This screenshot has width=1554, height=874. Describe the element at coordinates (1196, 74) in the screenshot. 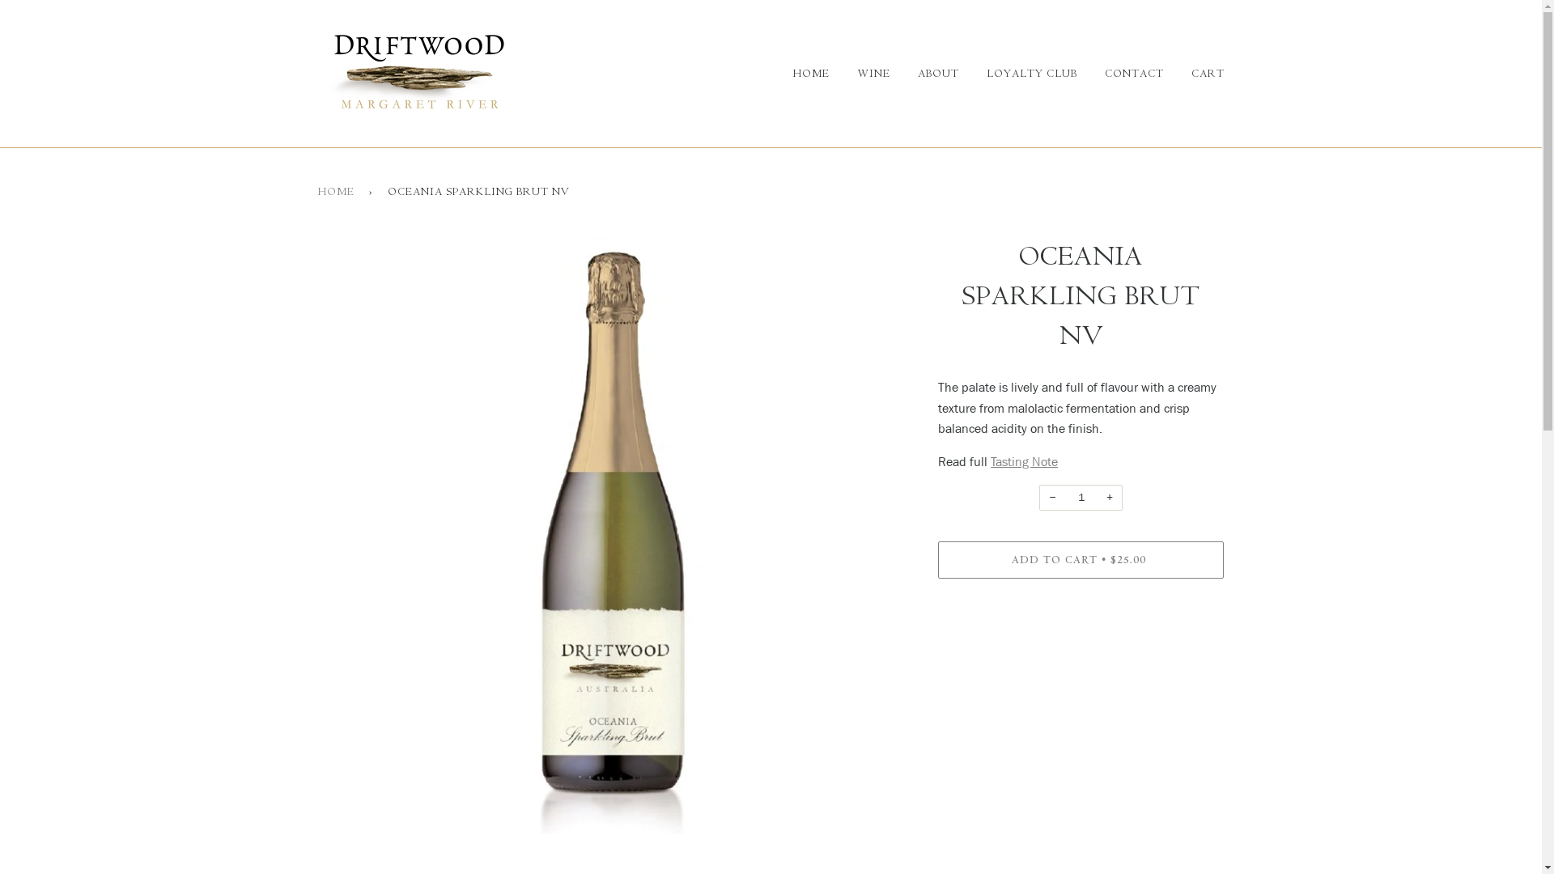

I see `CART` at that location.